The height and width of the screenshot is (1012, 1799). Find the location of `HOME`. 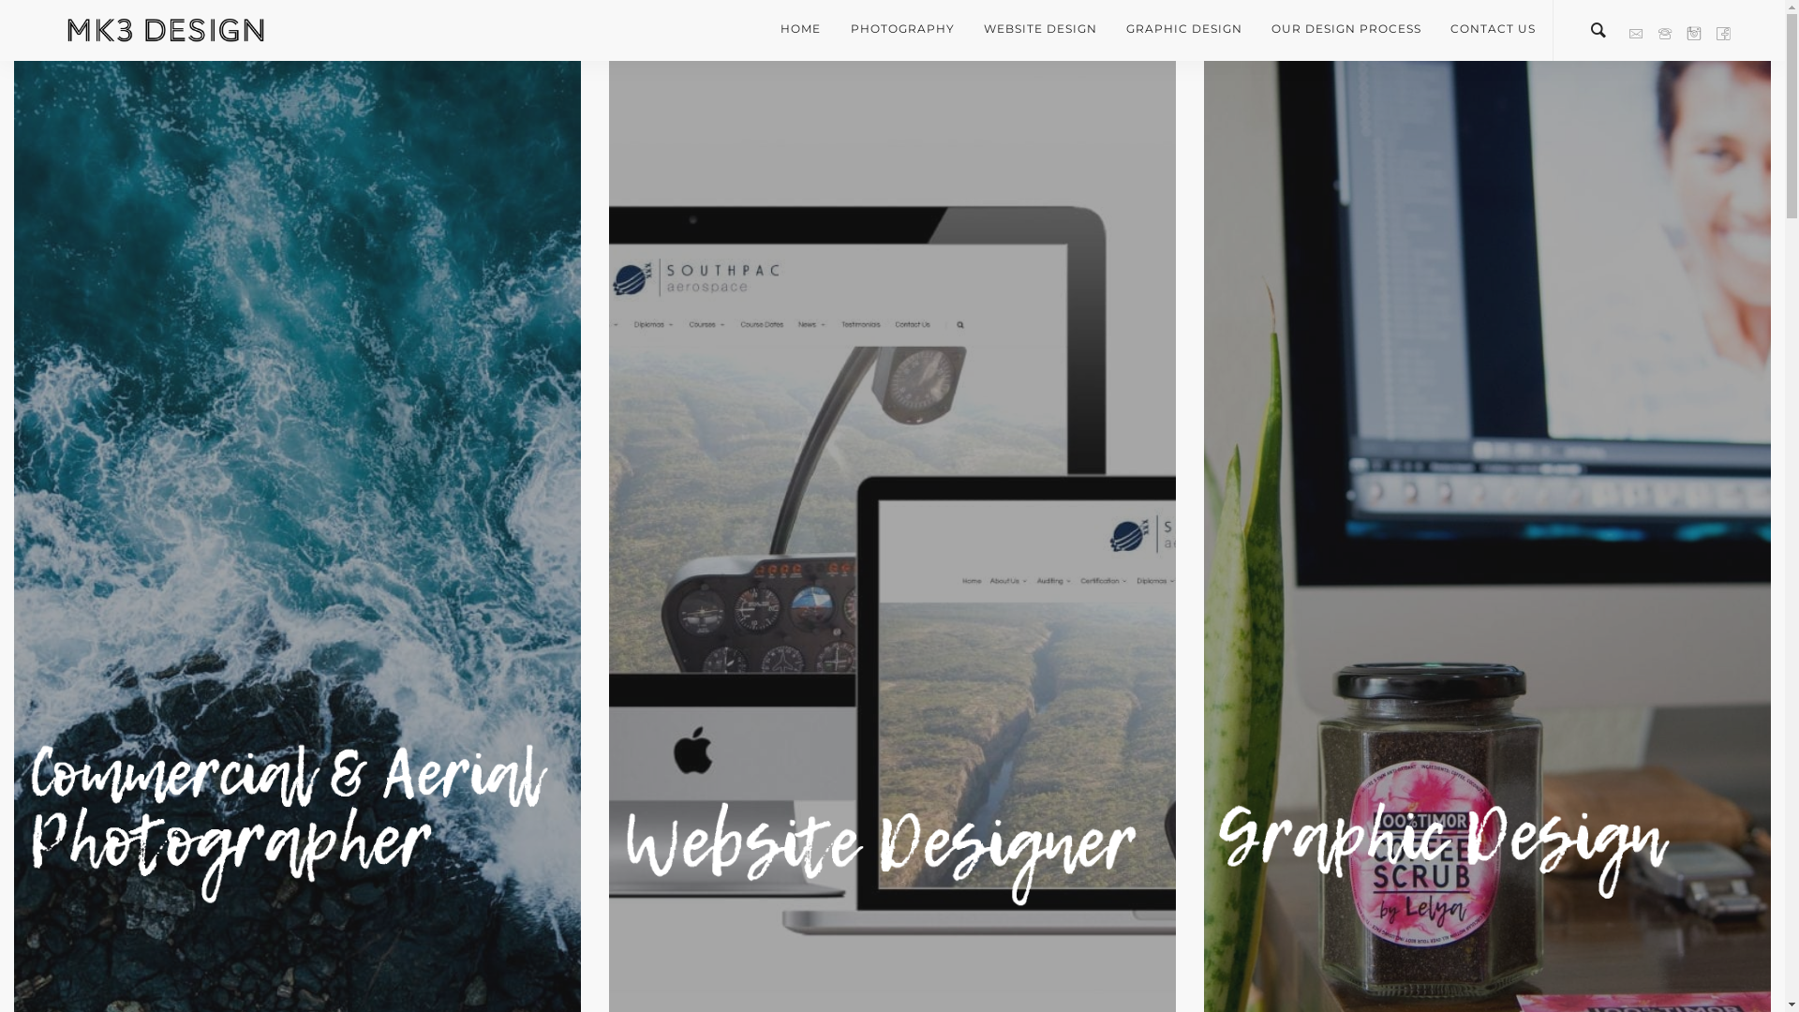

HOME is located at coordinates (808, 29).